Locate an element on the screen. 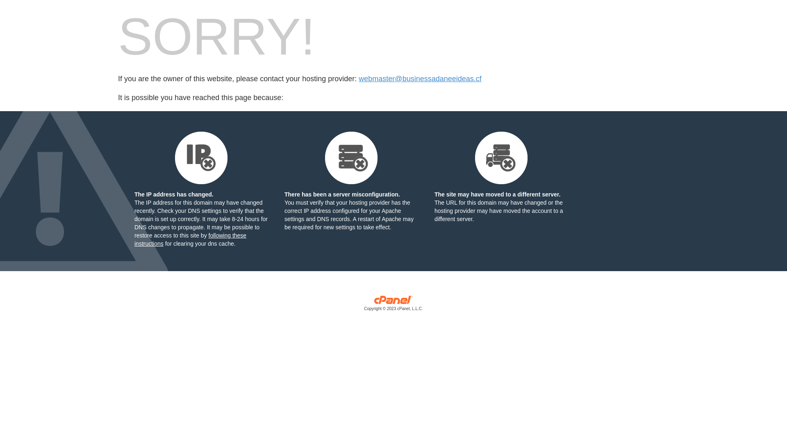 This screenshot has width=787, height=443. following these instructions is located at coordinates (190, 240).